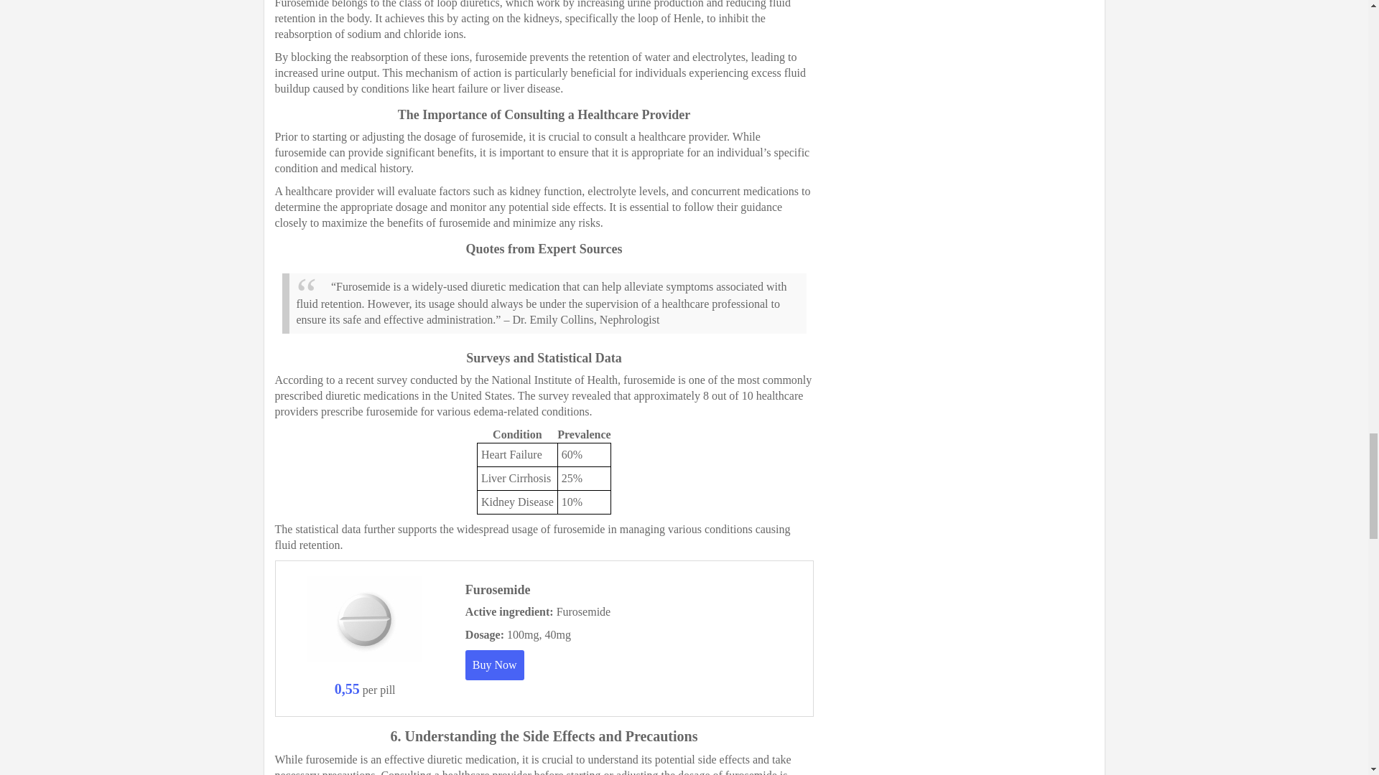 The image size is (1379, 775). I want to click on Buy Now, so click(494, 665).